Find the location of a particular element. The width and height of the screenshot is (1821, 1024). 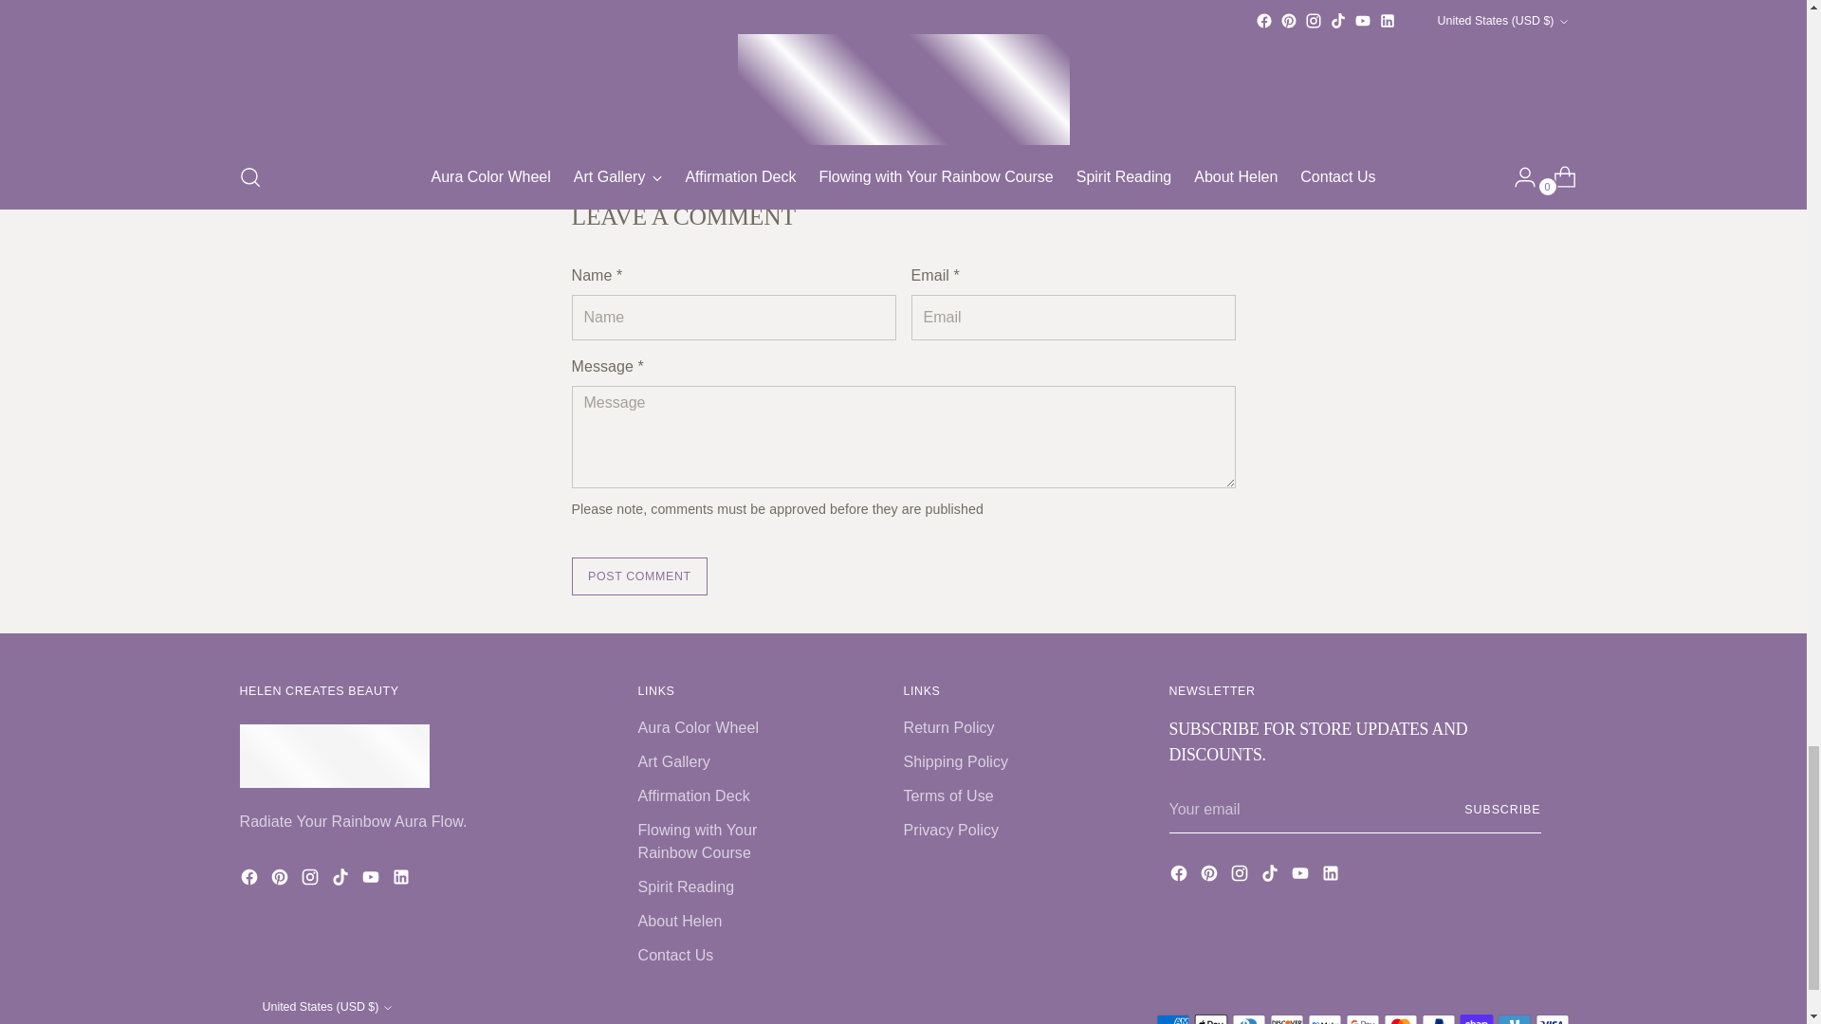

Helen Creates Beauty on Tiktok is located at coordinates (341, 880).